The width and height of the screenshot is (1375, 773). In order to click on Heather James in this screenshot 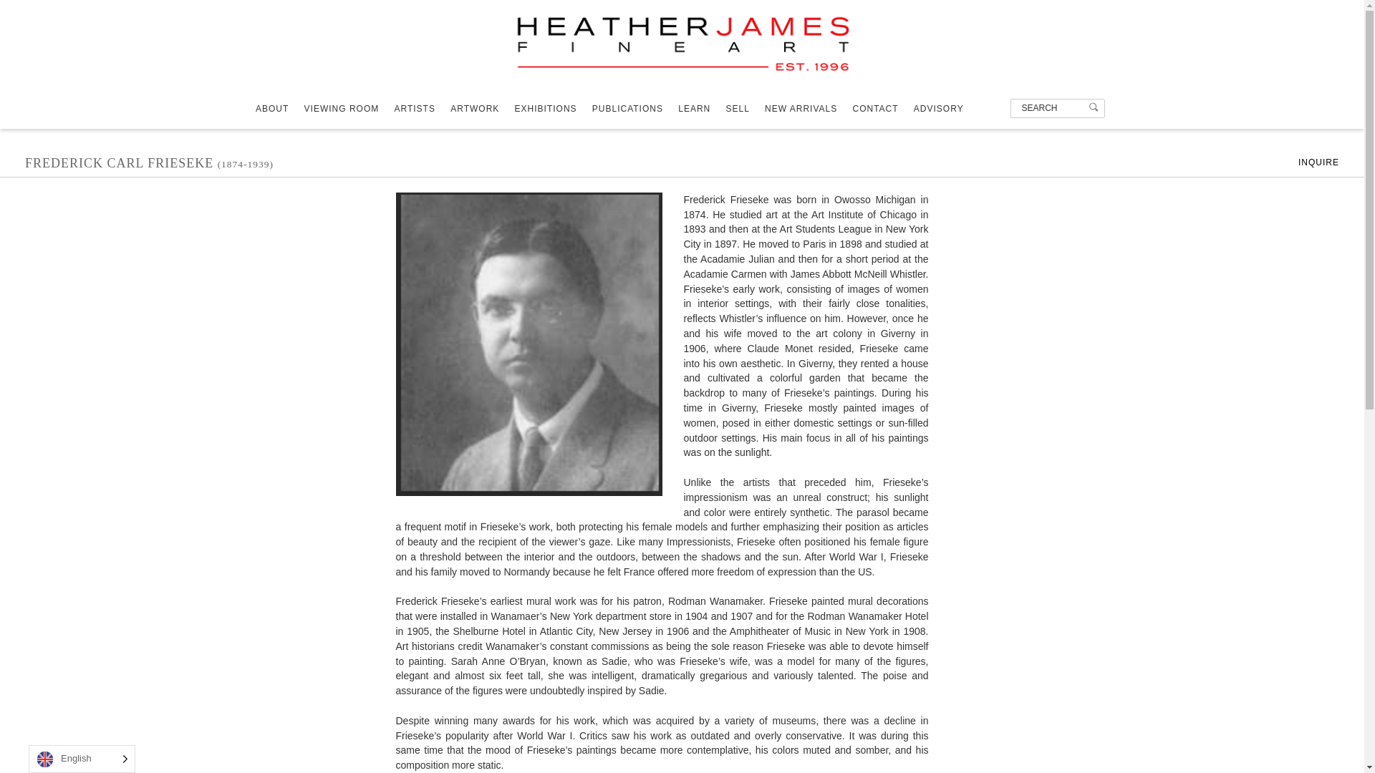, I will do `click(682, 73)`.